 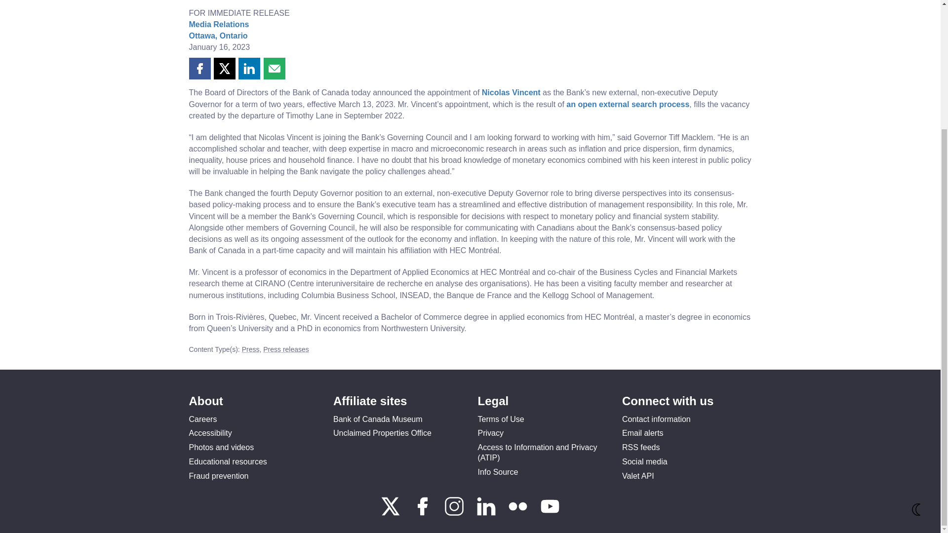 I want to click on Share this page by email, so click(x=274, y=68).